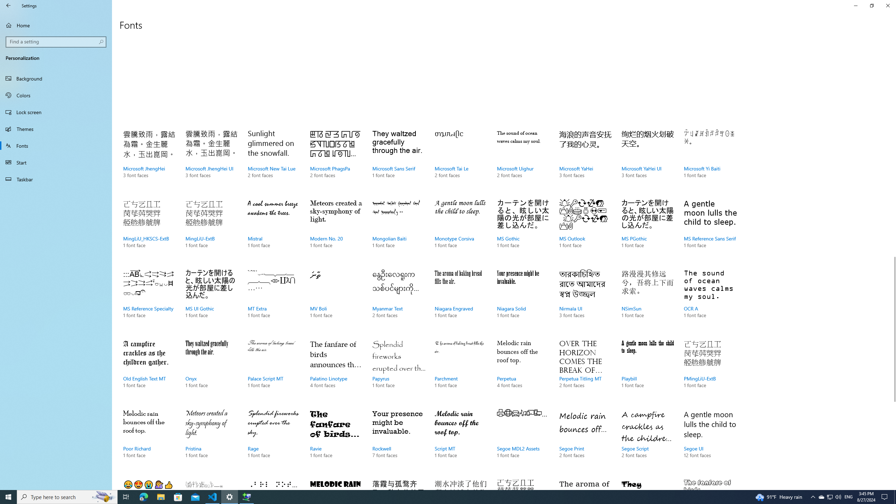 Image resolution: width=896 pixels, height=504 pixels. Describe the element at coordinates (274, 483) in the screenshot. I see `Segoe UI Symbol, 1 font face` at that location.